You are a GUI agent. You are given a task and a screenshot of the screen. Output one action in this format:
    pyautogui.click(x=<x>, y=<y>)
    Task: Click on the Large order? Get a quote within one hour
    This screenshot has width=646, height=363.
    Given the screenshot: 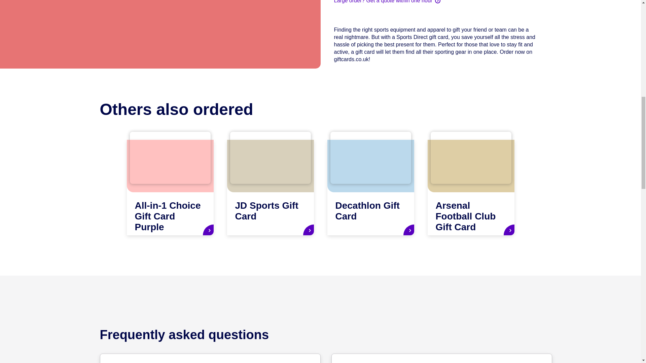 What is the action you would take?
    pyautogui.click(x=387, y=2)
    